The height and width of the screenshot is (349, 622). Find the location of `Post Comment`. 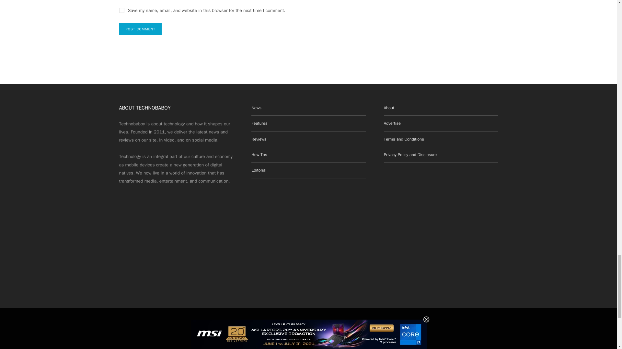

Post Comment is located at coordinates (141, 29).